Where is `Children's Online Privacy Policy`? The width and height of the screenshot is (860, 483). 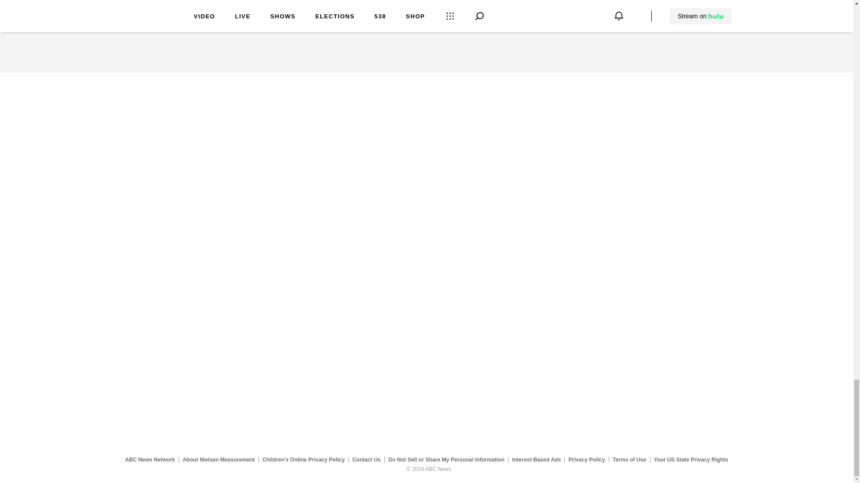
Children's Online Privacy Policy is located at coordinates (304, 459).